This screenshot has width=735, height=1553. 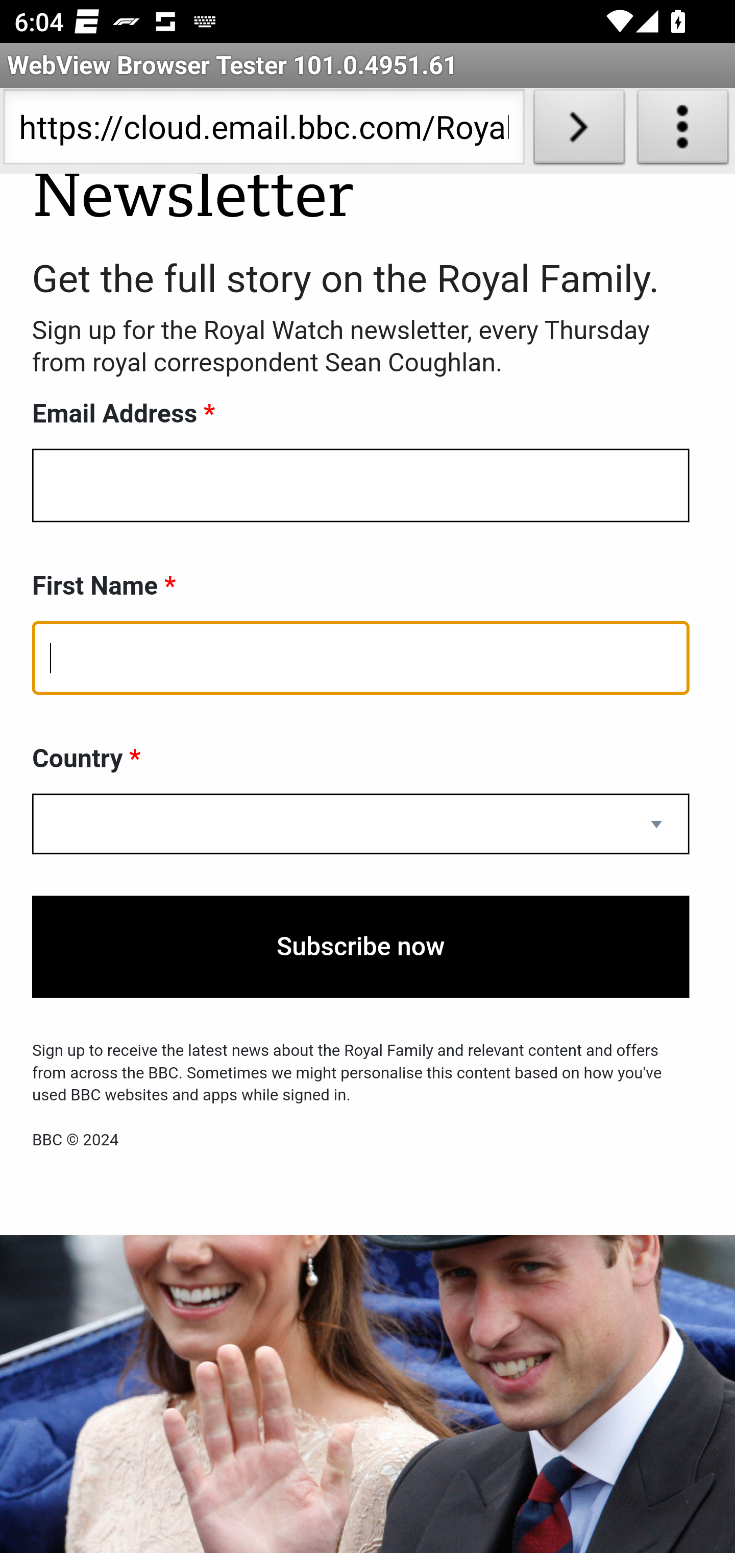 What do you see at coordinates (683, 131) in the screenshot?
I see `About WebView` at bounding box center [683, 131].